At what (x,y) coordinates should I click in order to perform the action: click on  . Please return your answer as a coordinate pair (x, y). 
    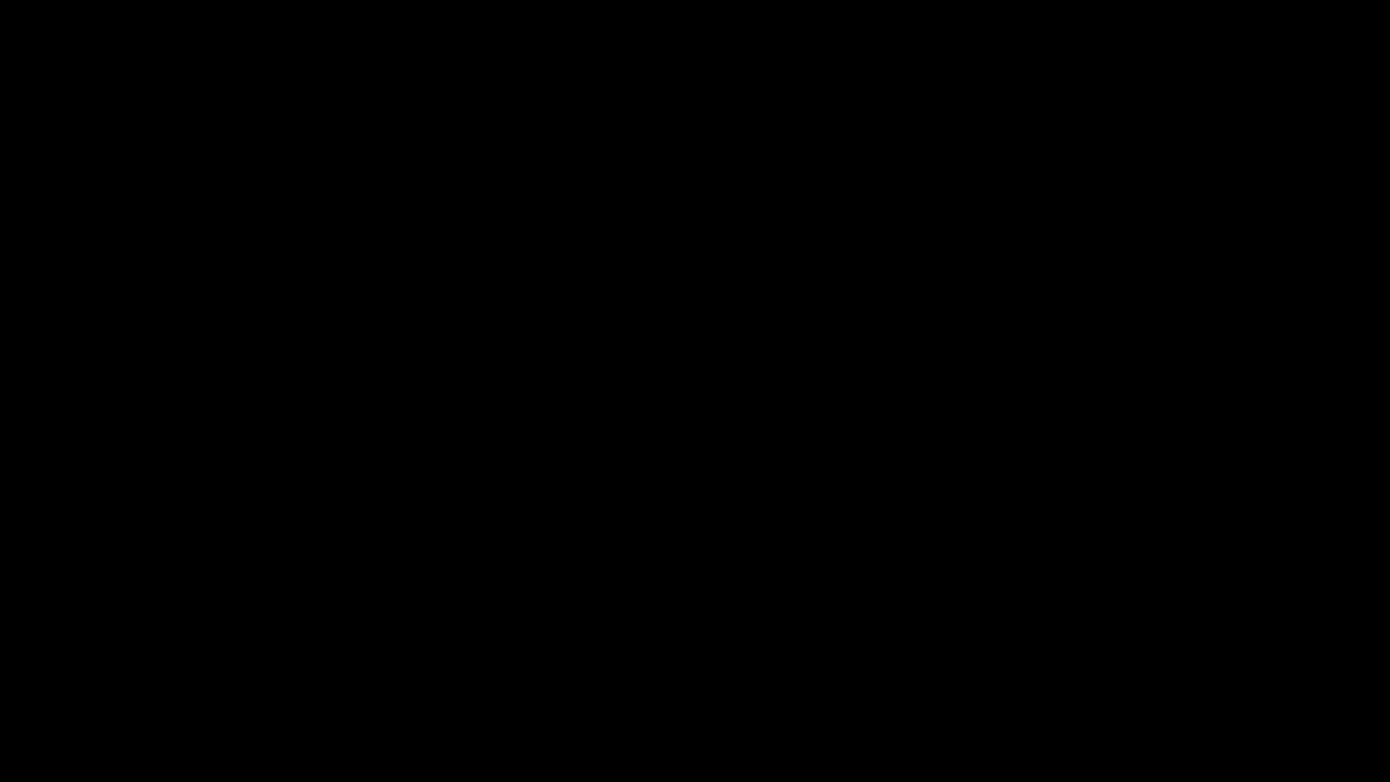
    Looking at the image, I should click on (1, 175).